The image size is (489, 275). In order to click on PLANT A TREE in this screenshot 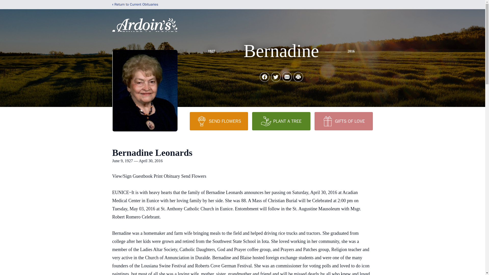, I will do `click(281, 121)`.